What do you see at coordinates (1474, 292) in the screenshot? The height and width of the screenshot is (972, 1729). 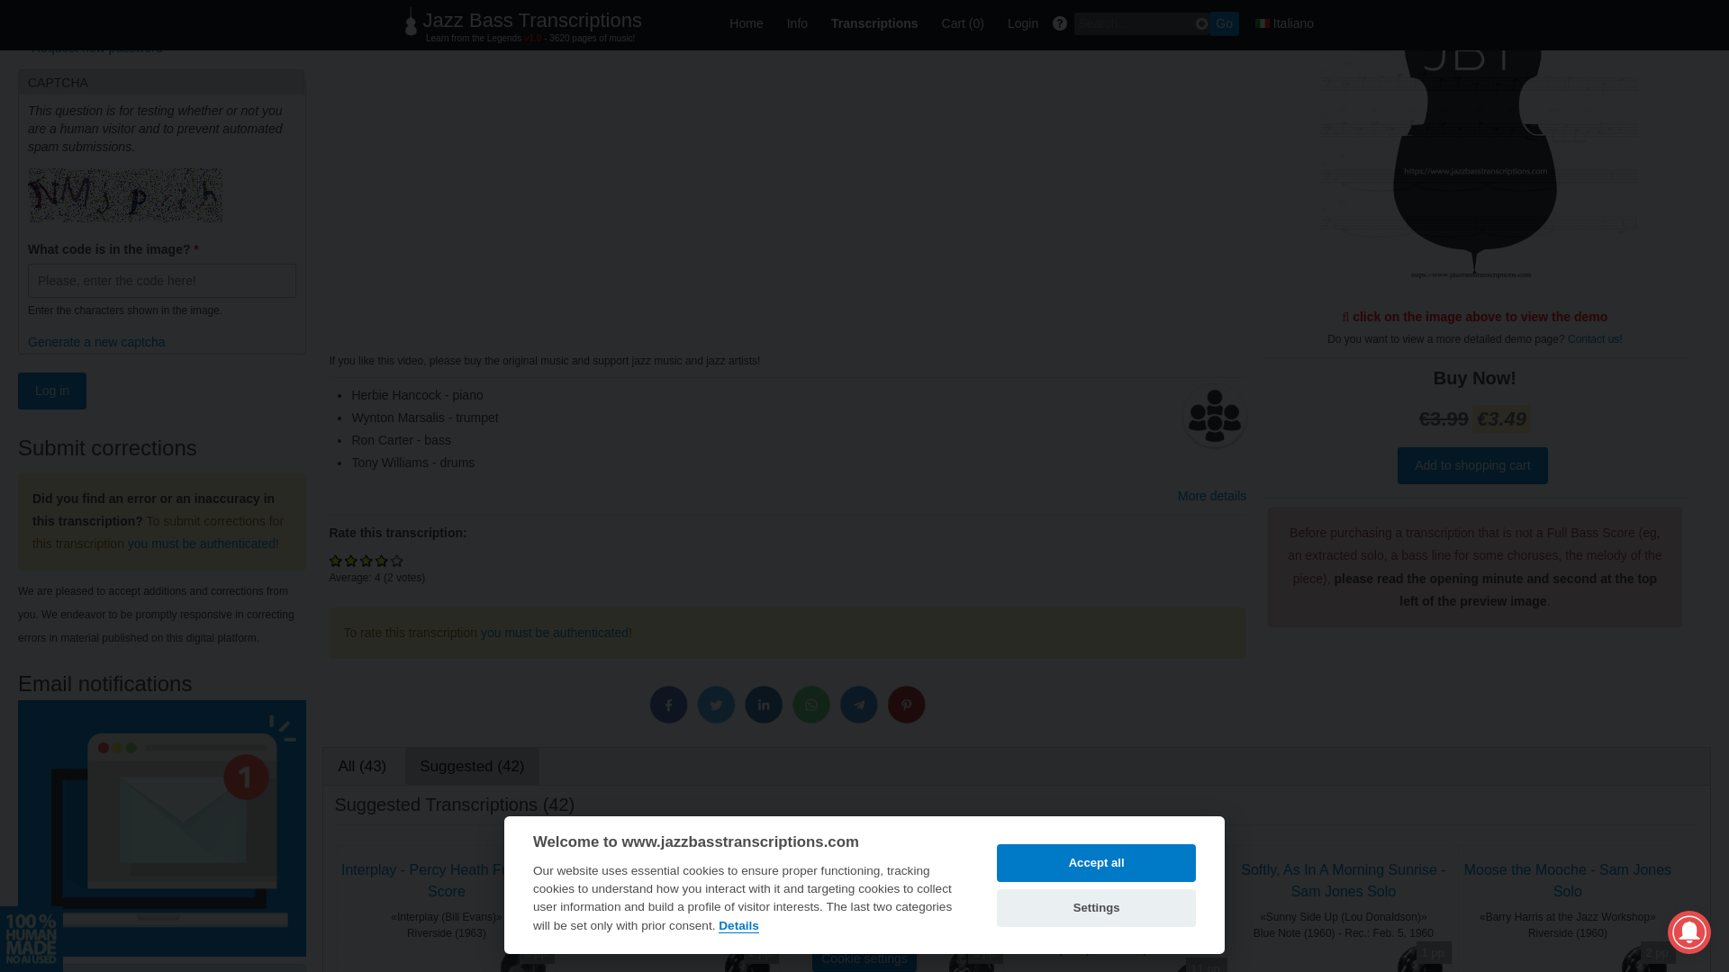 I see `Well You Needn't - Ron Carter Full Bass Line - DEMO` at bounding box center [1474, 292].